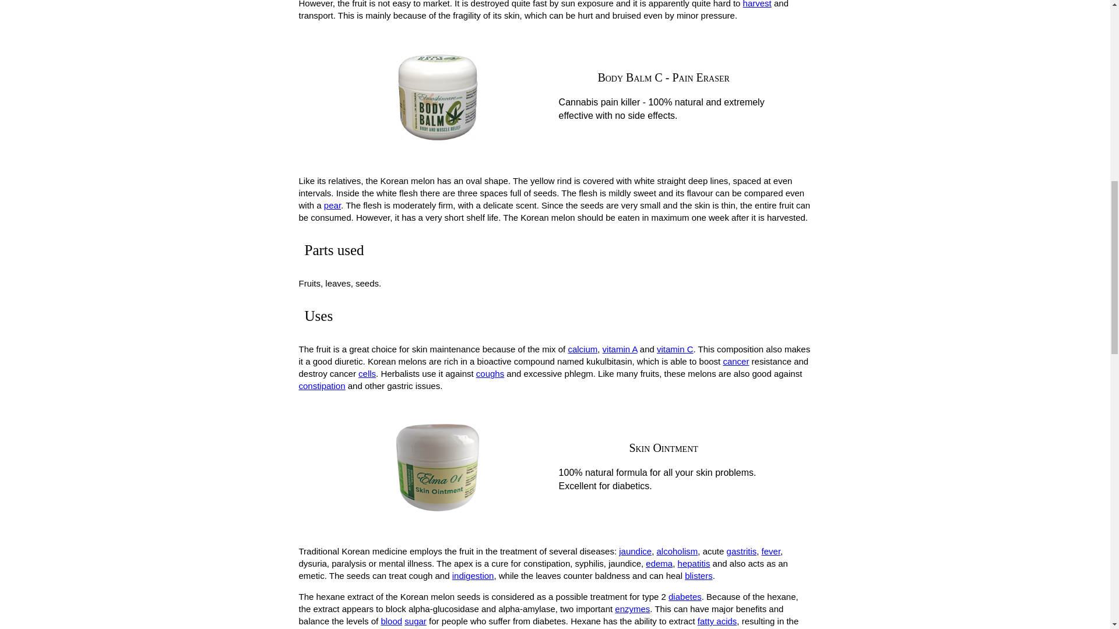 Image resolution: width=1119 pixels, height=629 pixels. What do you see at coordinates (582, 349) in the screenshot?
I see `calcium` at bounding box center [582, 349].